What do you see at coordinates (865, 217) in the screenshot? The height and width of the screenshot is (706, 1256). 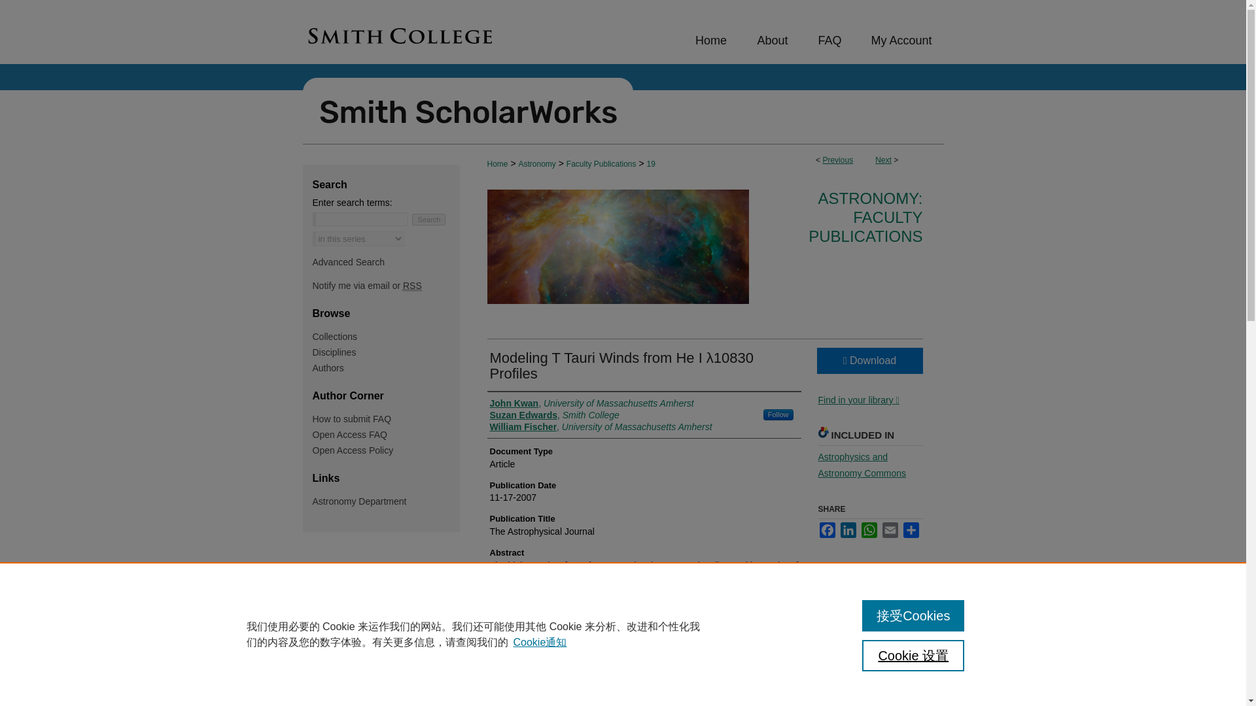 I see `ASTRONOMY: FACULTY PUBLICATIONS` at bounding box center [865, 217].